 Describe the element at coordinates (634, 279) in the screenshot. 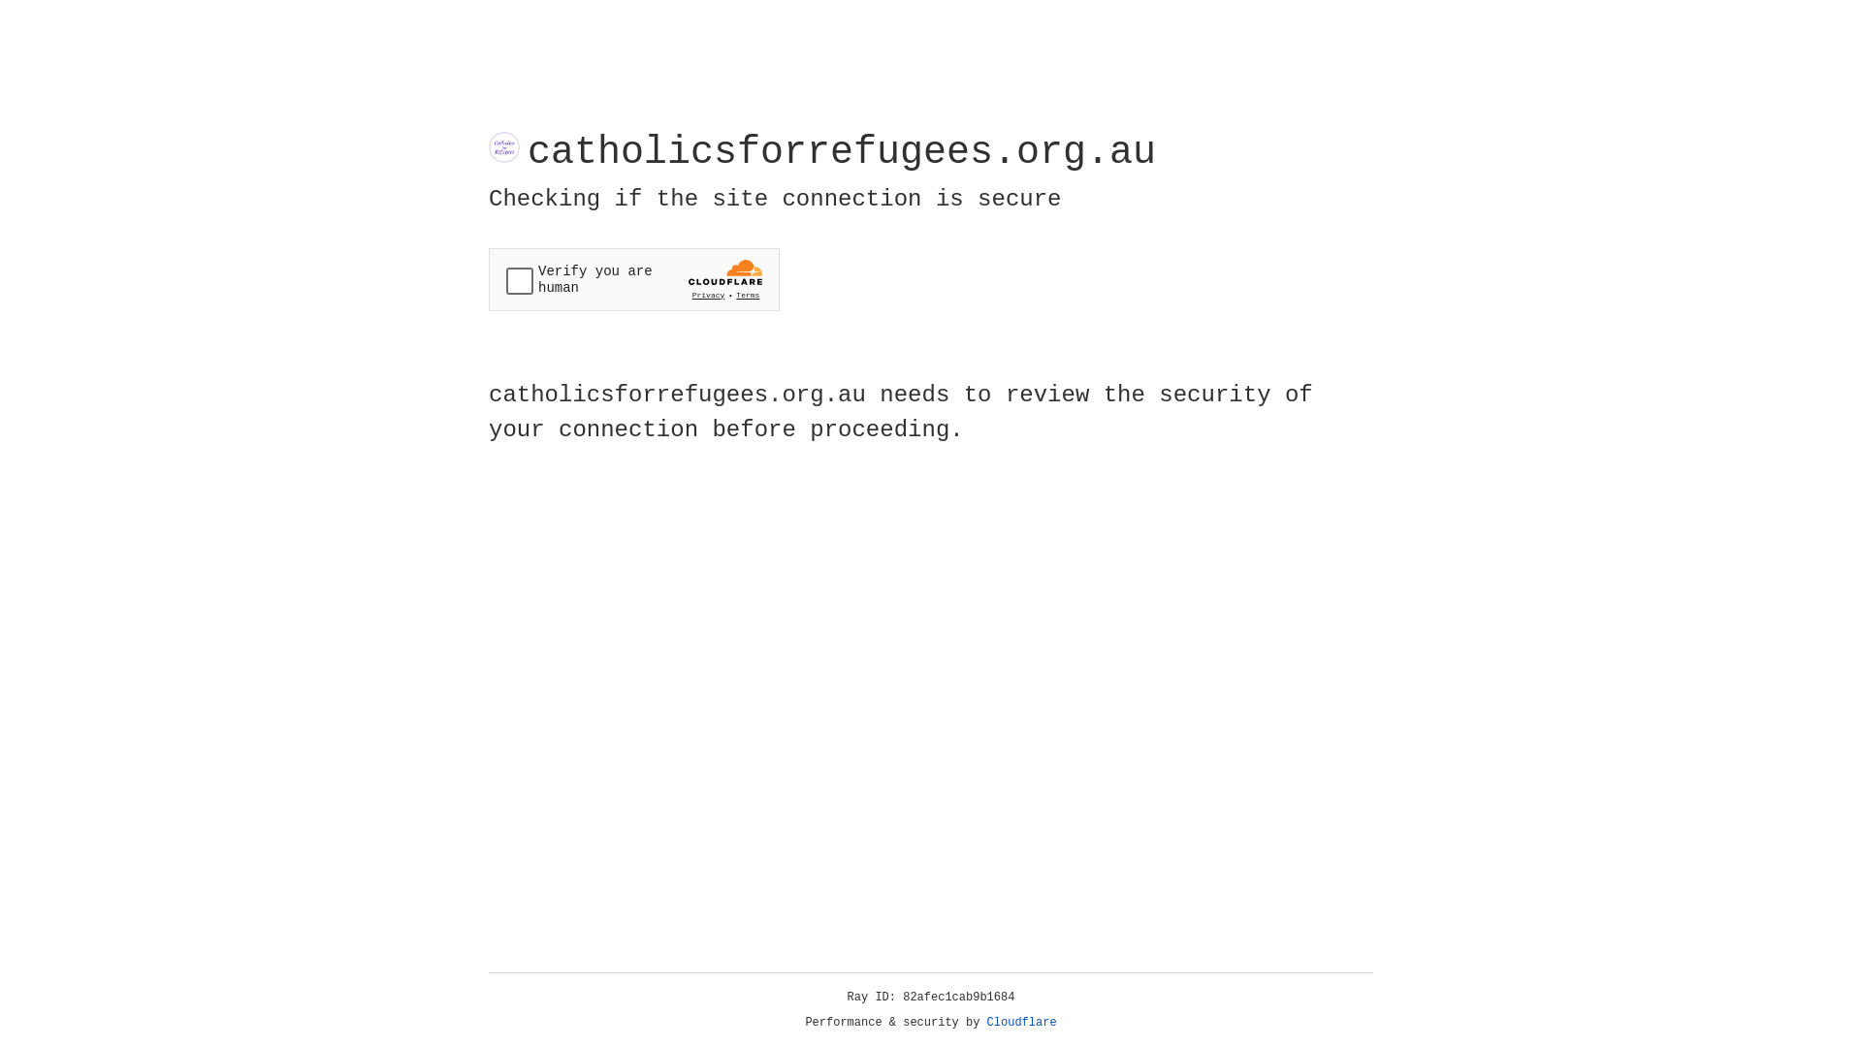

I see `Widget containing a Cloudflare security challenge` at that location.